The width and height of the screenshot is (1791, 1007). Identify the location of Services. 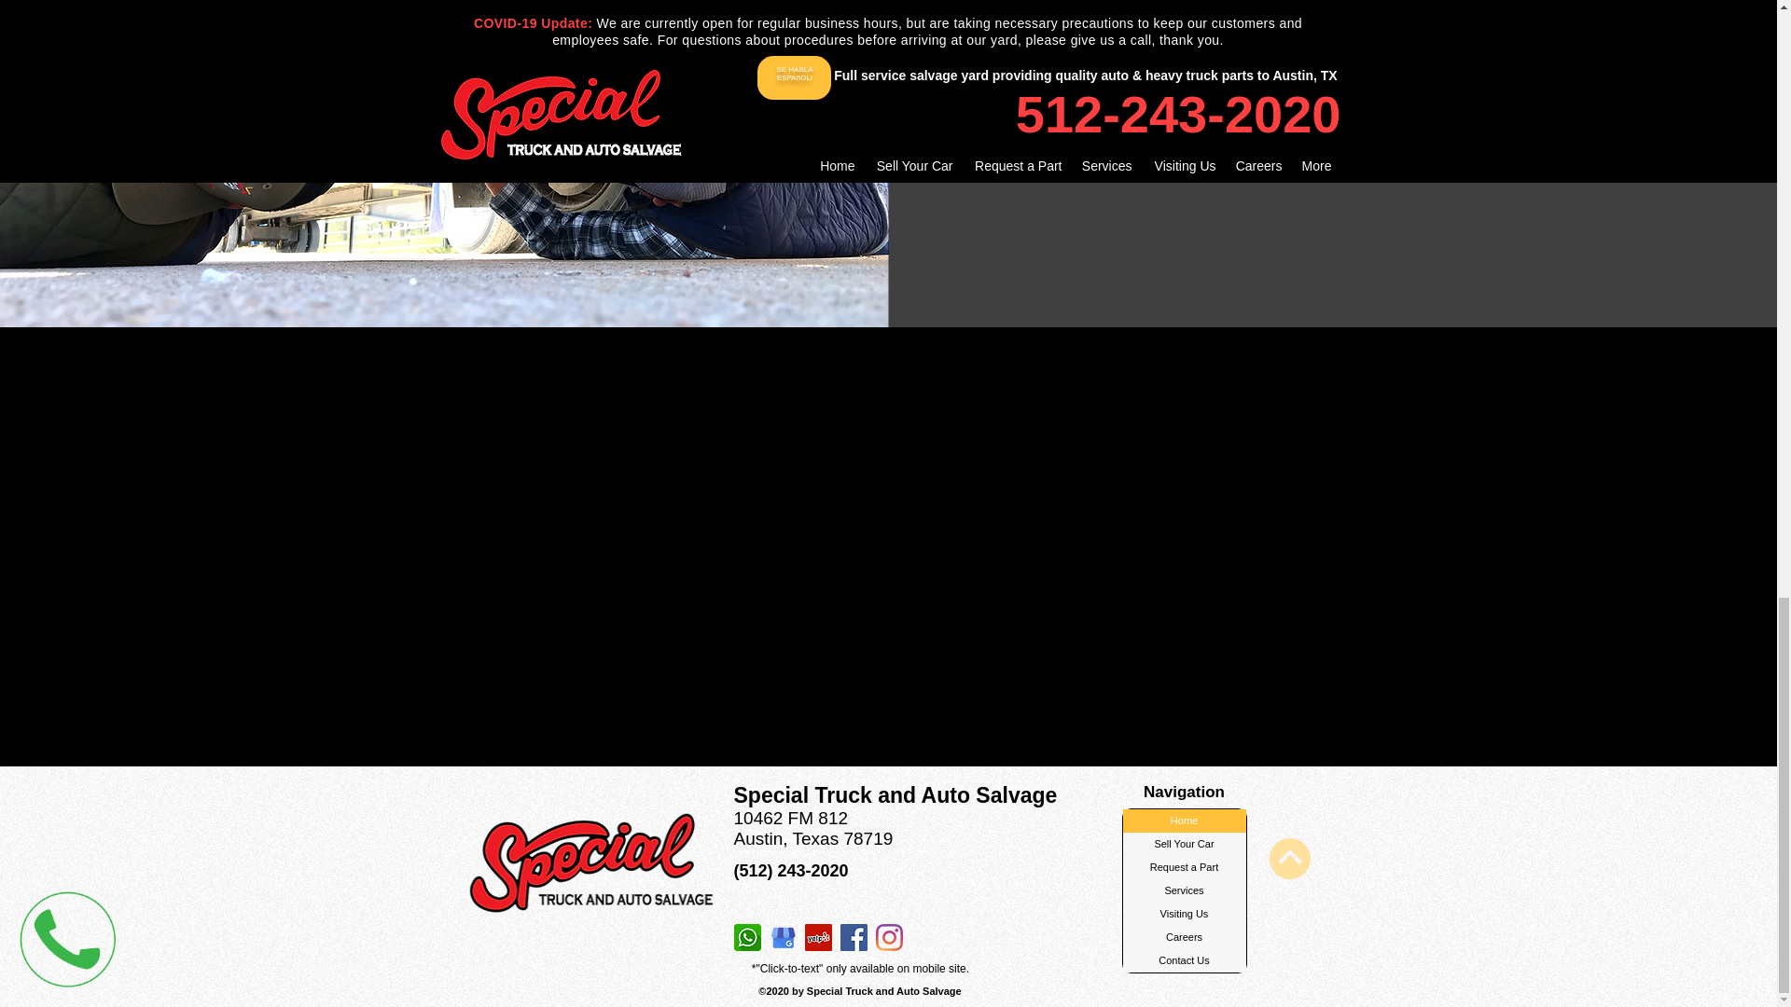
(1185, 890).